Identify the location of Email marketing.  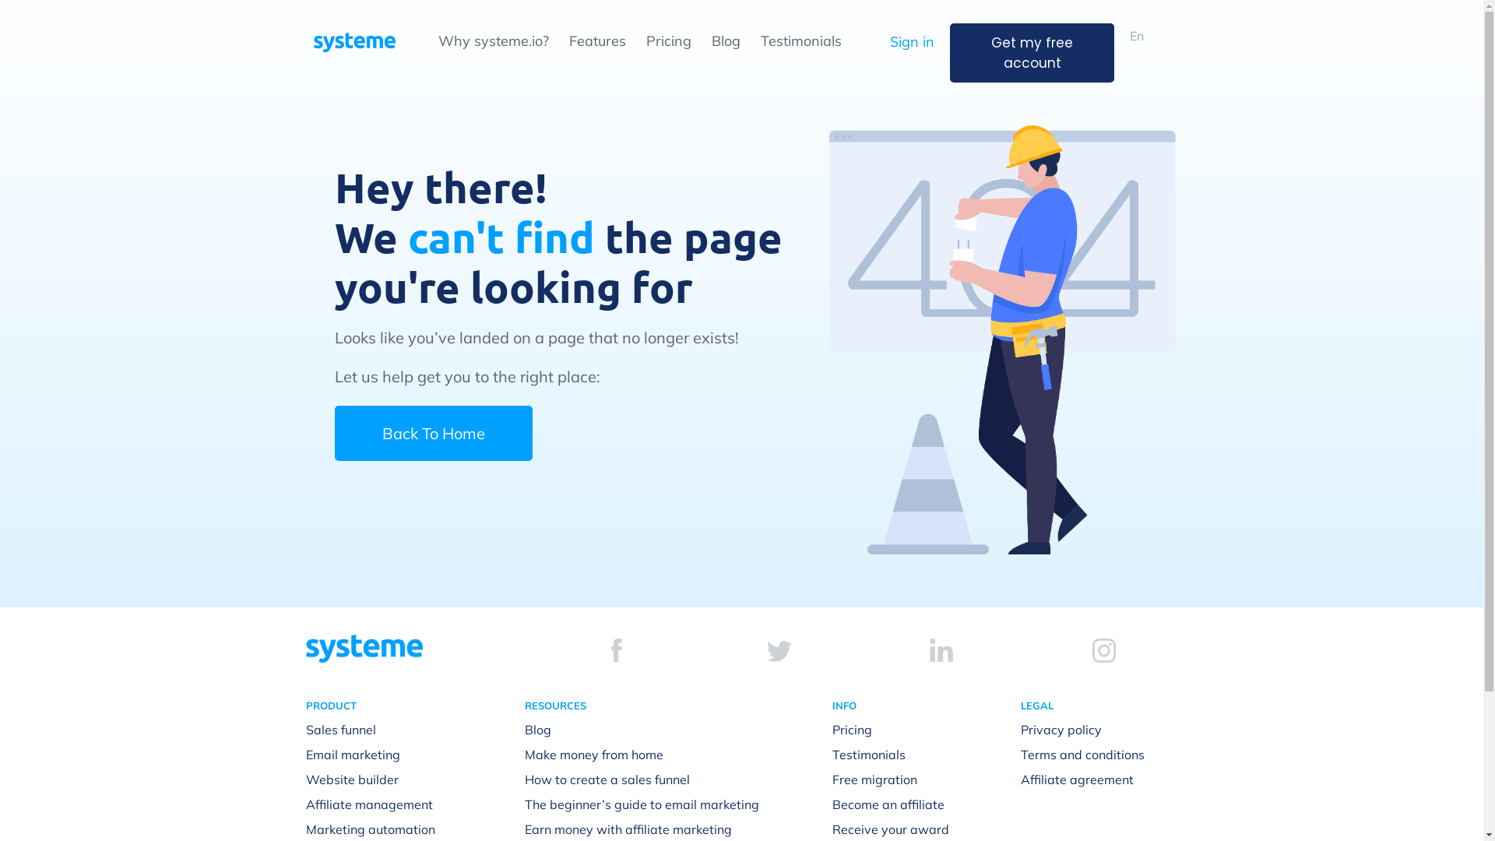
(352, 755).